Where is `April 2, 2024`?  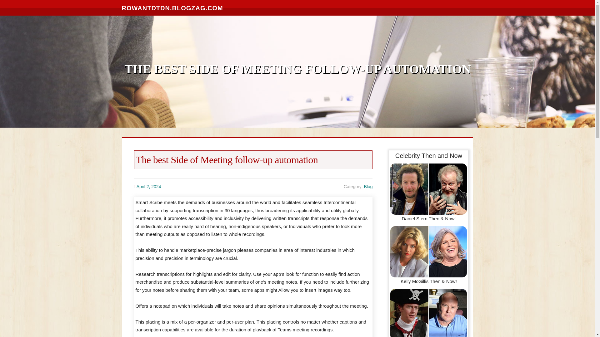 April 2, 2024 is located at coordinates (149, 186).